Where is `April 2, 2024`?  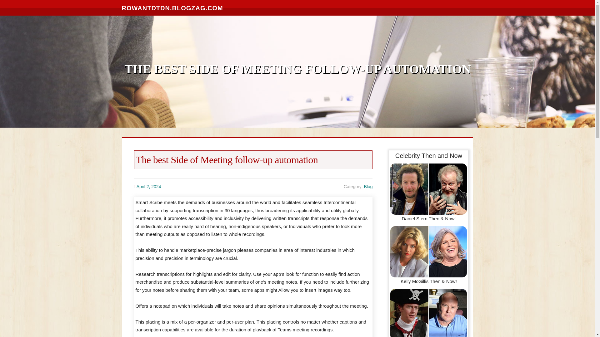 April 2, 2024 is located at coordinates (149, 186).